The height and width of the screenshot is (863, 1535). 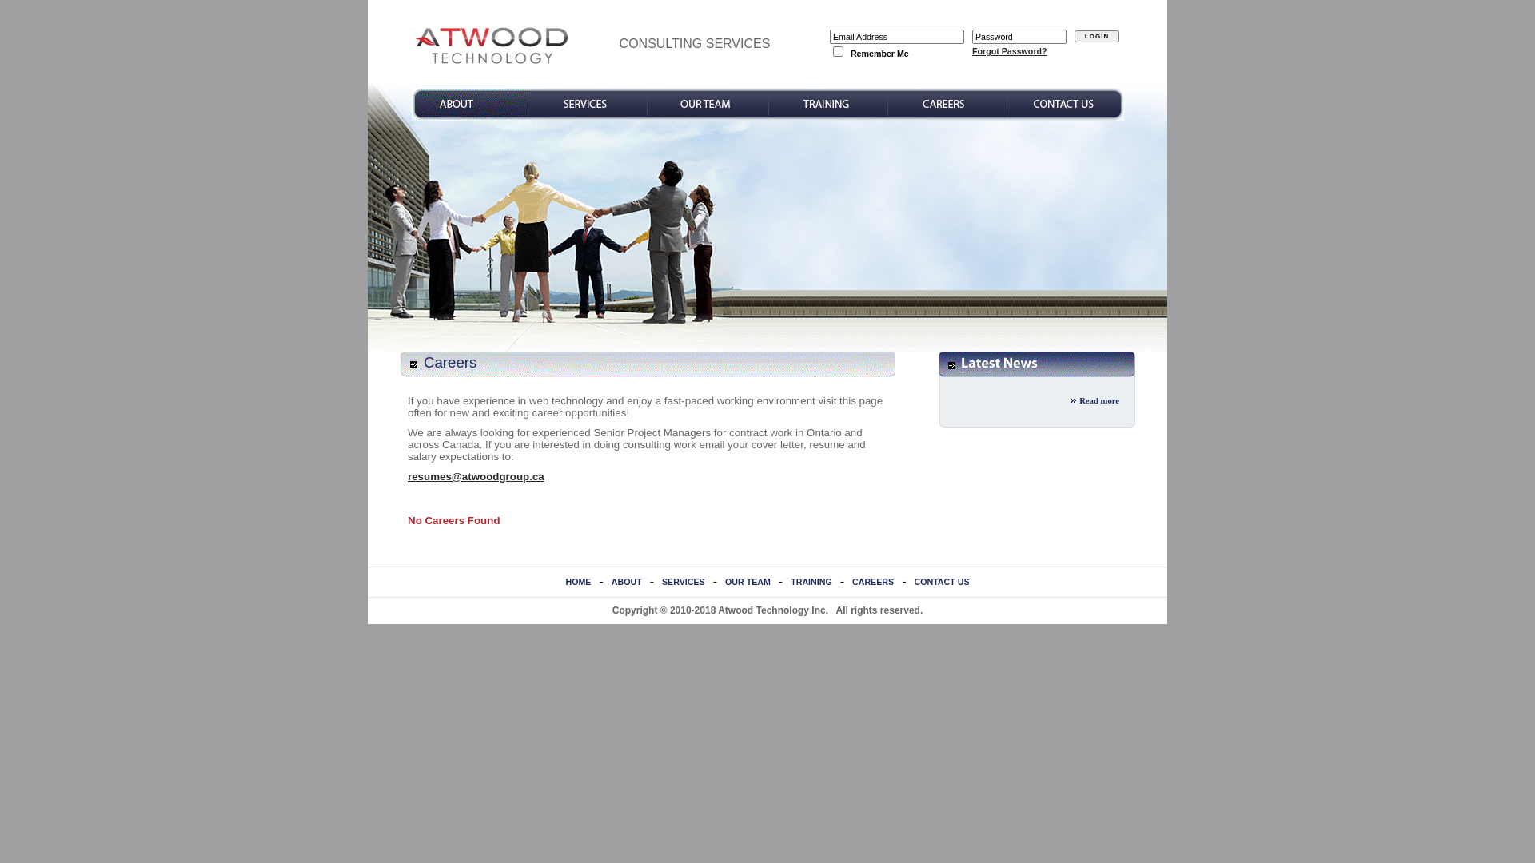 I want to click on TRAINING, so click(x=811, y=582).